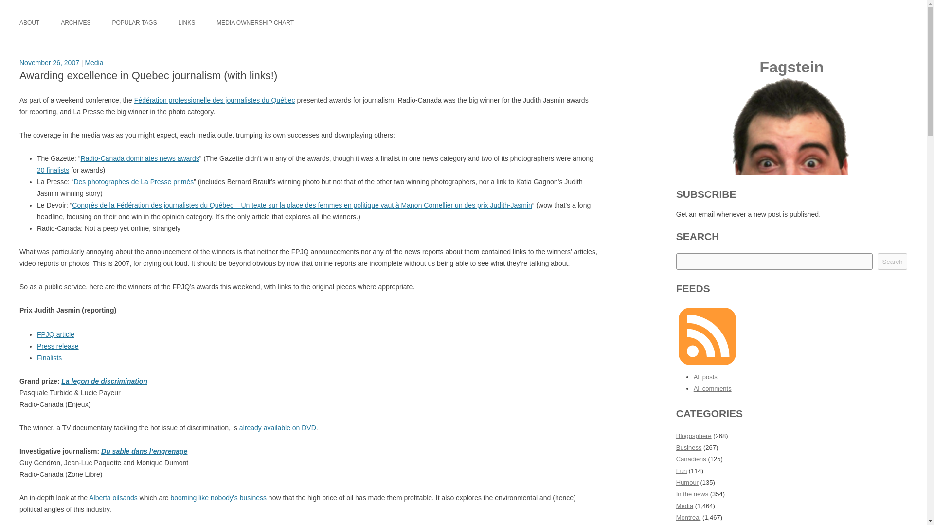  Describe the element at coordinates (50, 62) in the screenshot. I see `November 26, 2007` at that location.